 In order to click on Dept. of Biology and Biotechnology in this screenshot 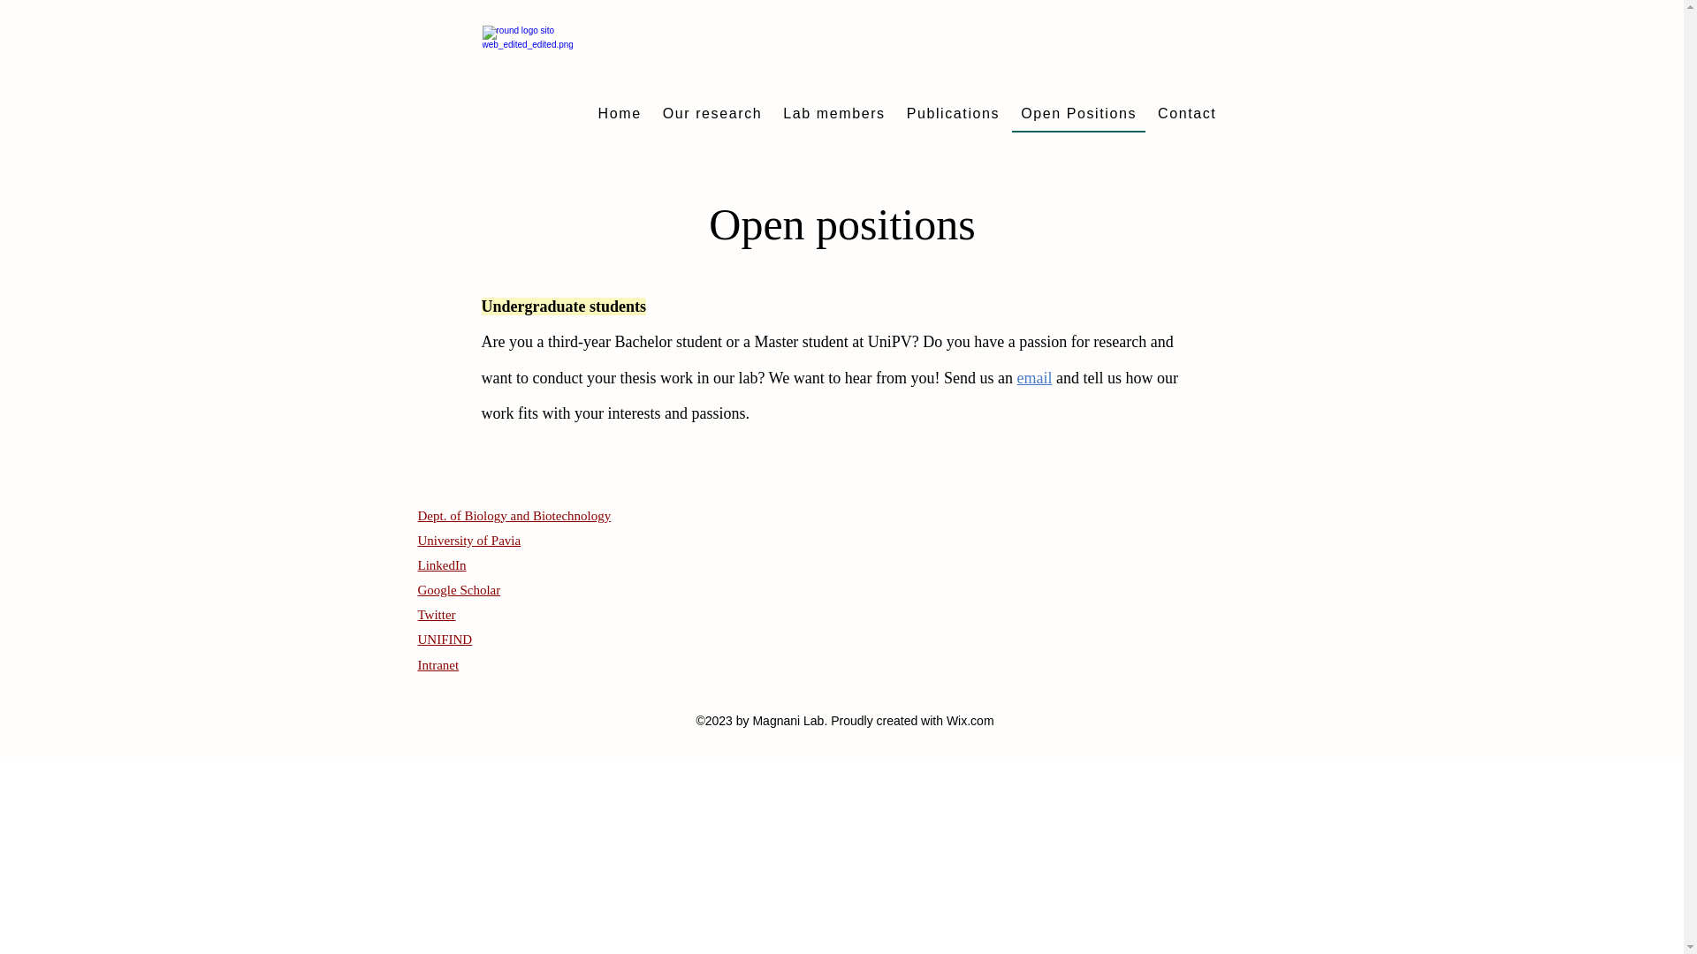, I will do `click(514, 515)`.